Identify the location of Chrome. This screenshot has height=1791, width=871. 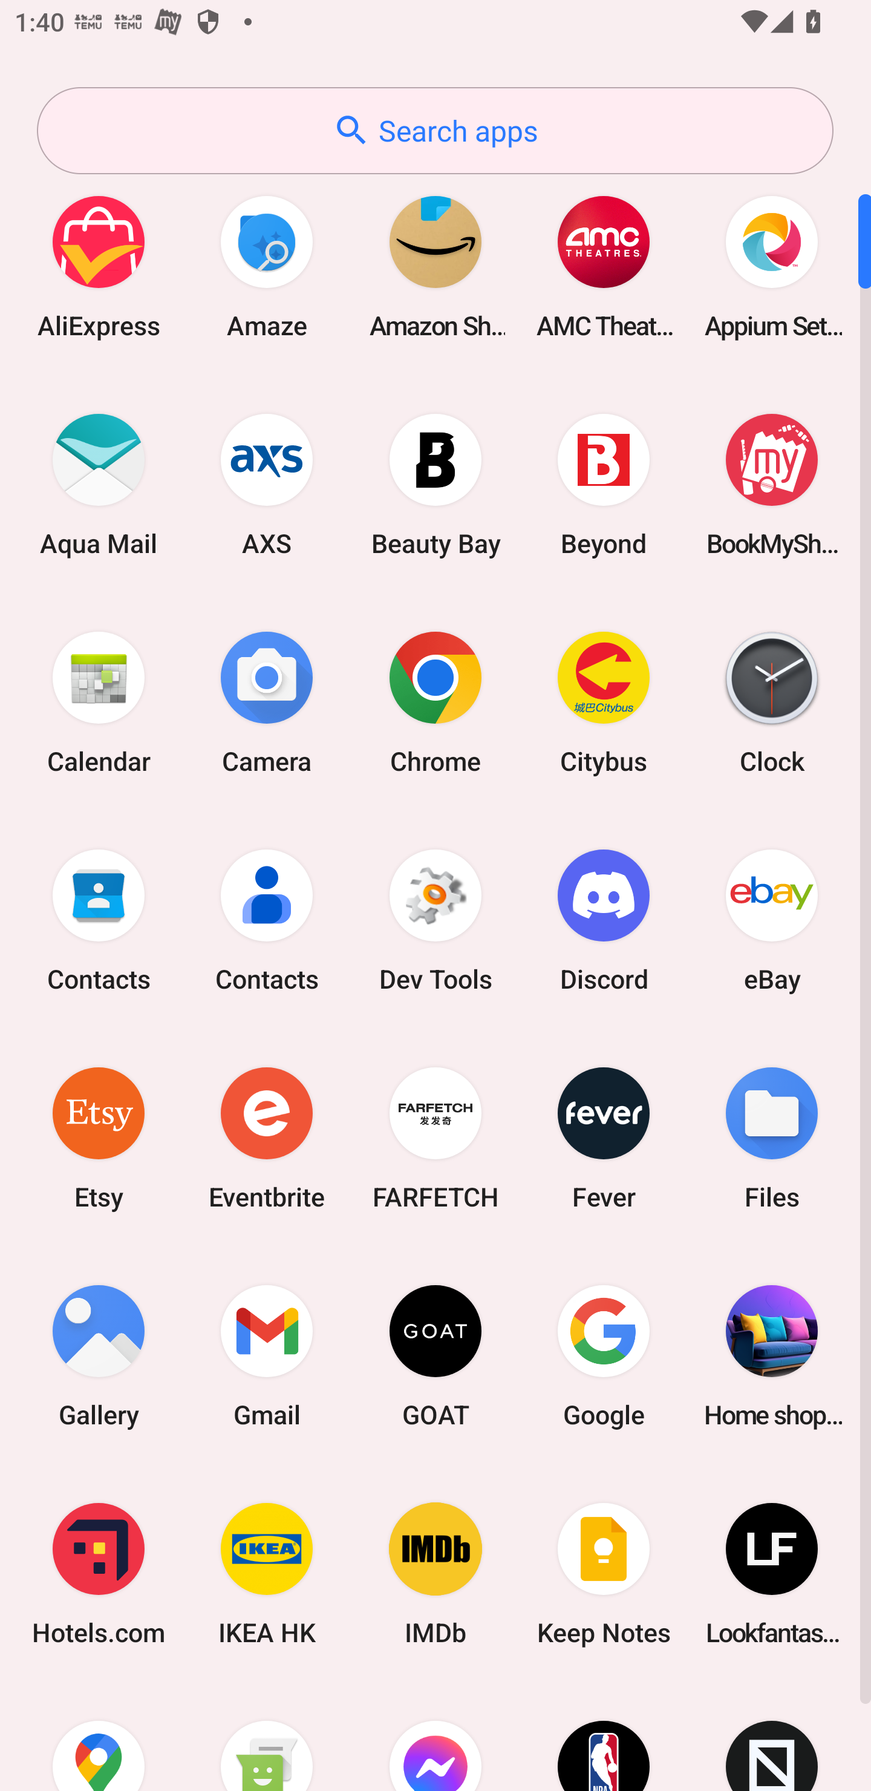
(435, 702).